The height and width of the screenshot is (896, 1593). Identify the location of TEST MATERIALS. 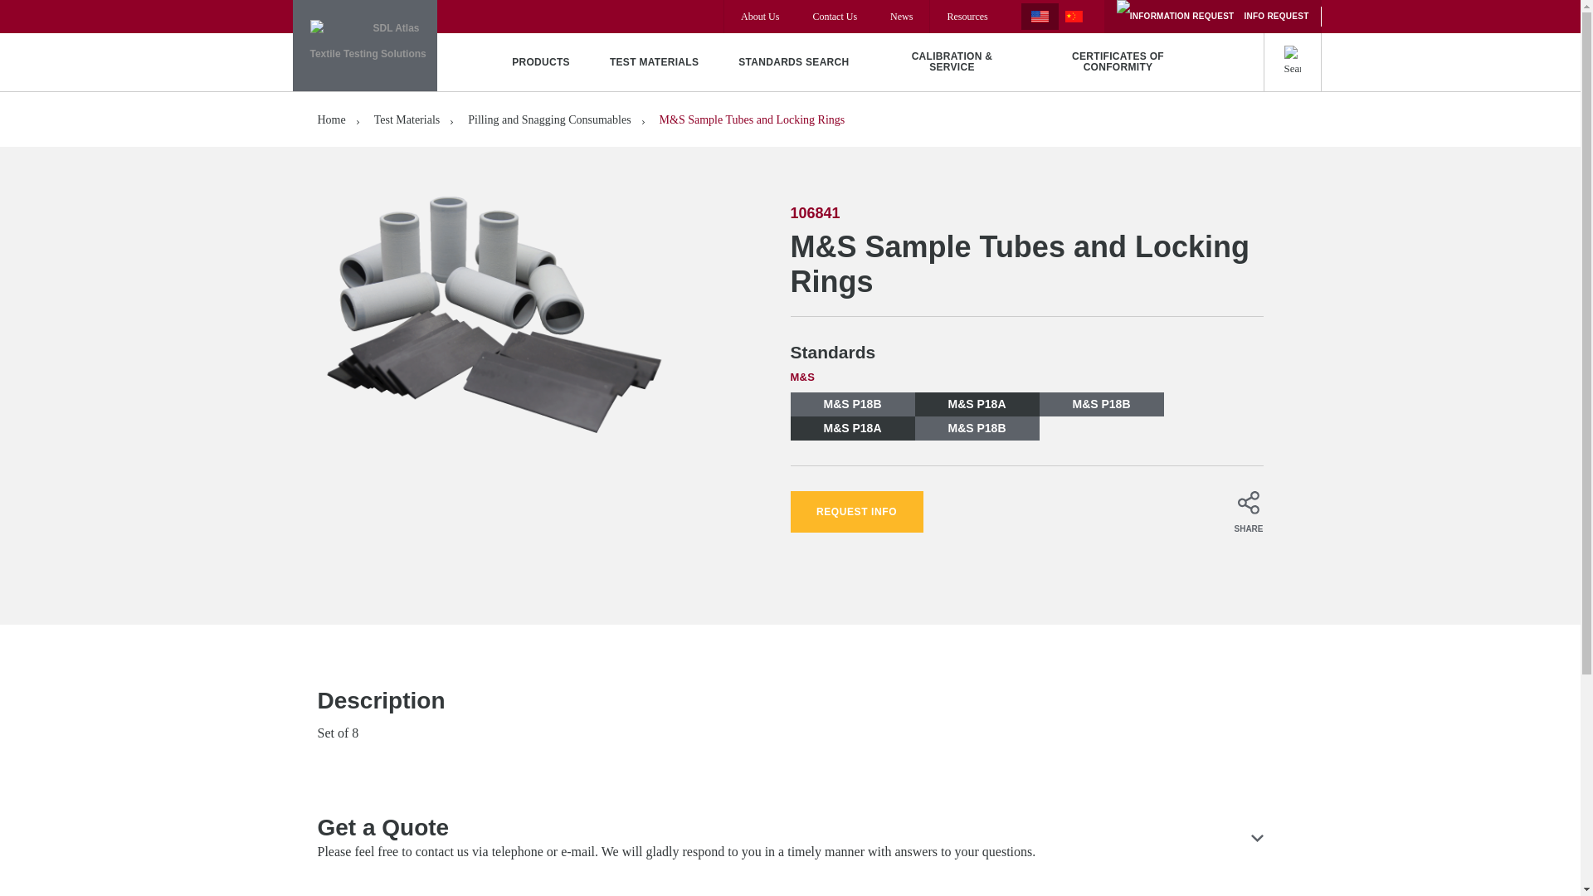
(654, 61).